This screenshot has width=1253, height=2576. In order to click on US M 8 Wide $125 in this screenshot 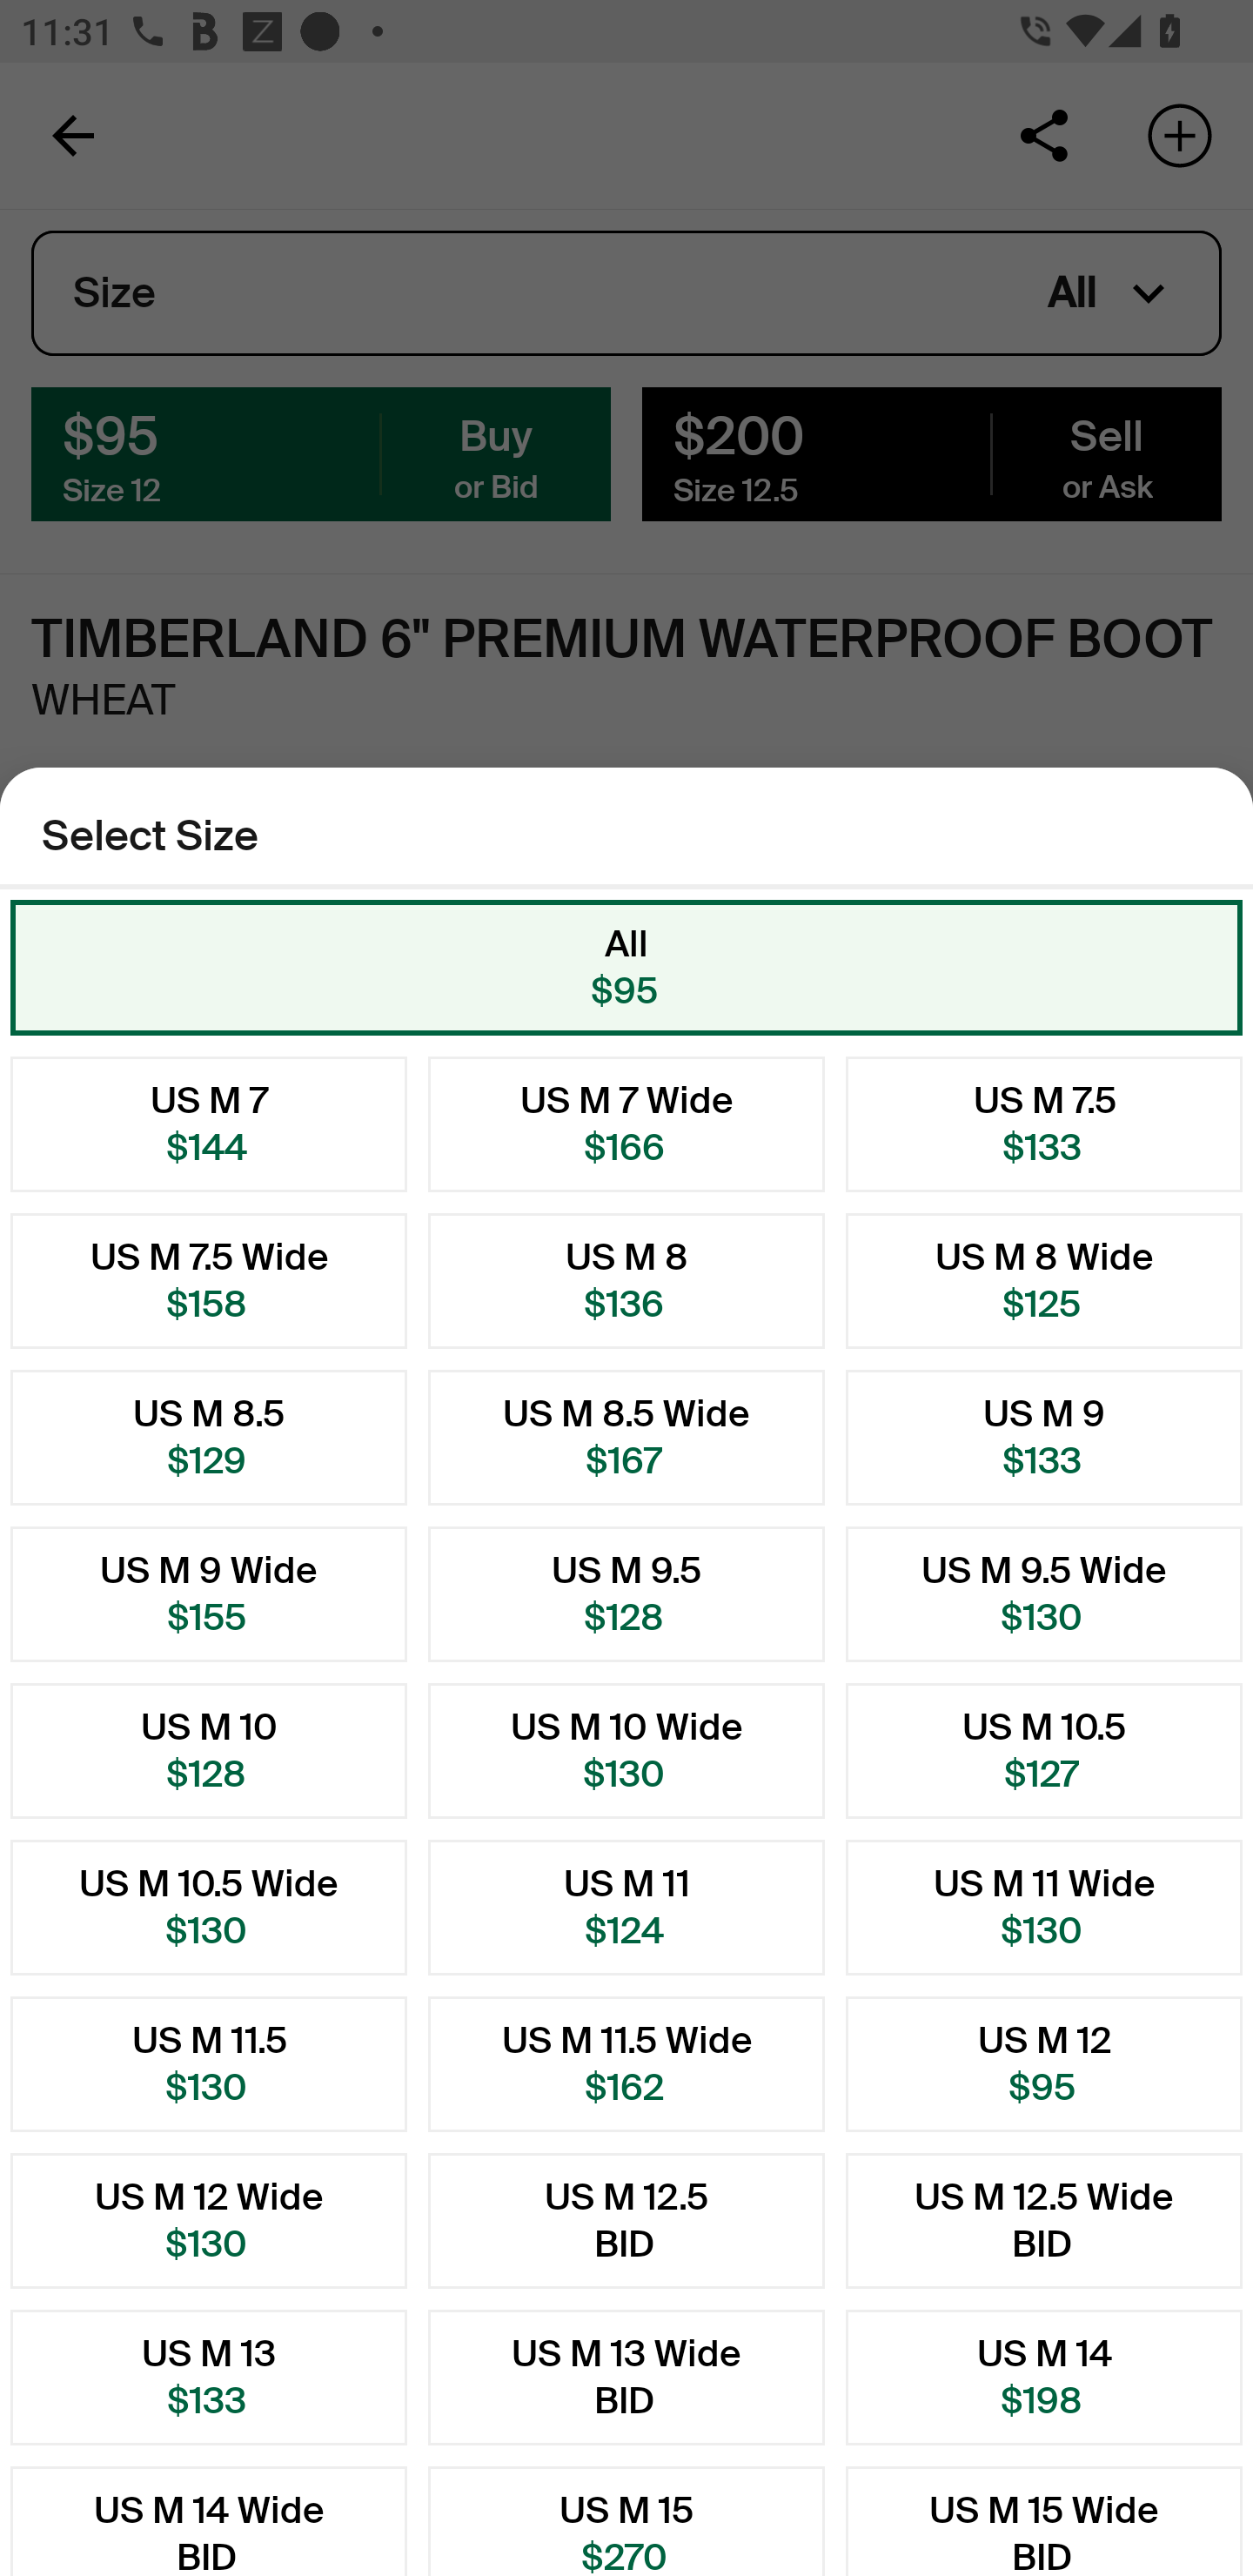, I will do `click(1044, 1281)`.